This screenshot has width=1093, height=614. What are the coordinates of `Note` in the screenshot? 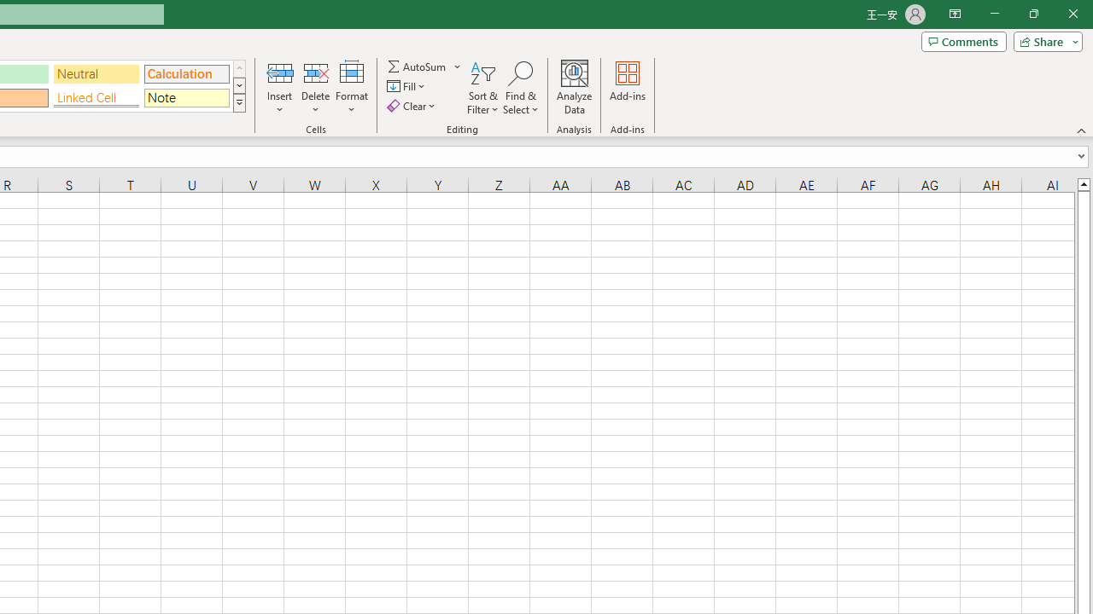 It's located at (186, 97).